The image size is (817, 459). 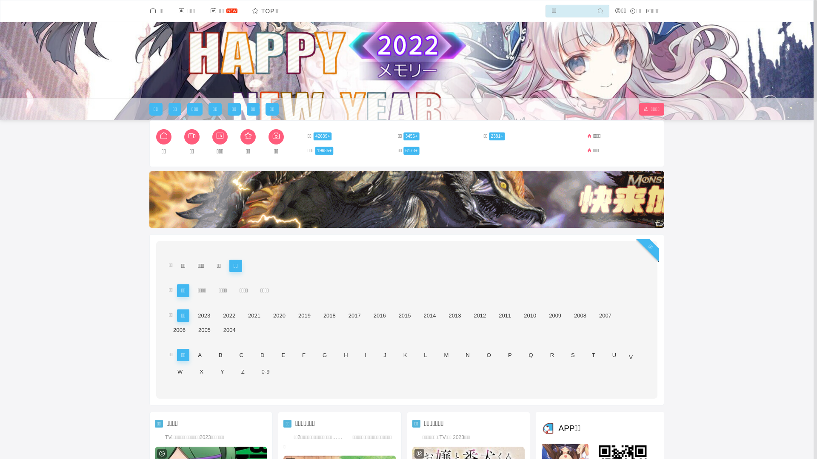 I want to click on K, so click(x=405, y=355).